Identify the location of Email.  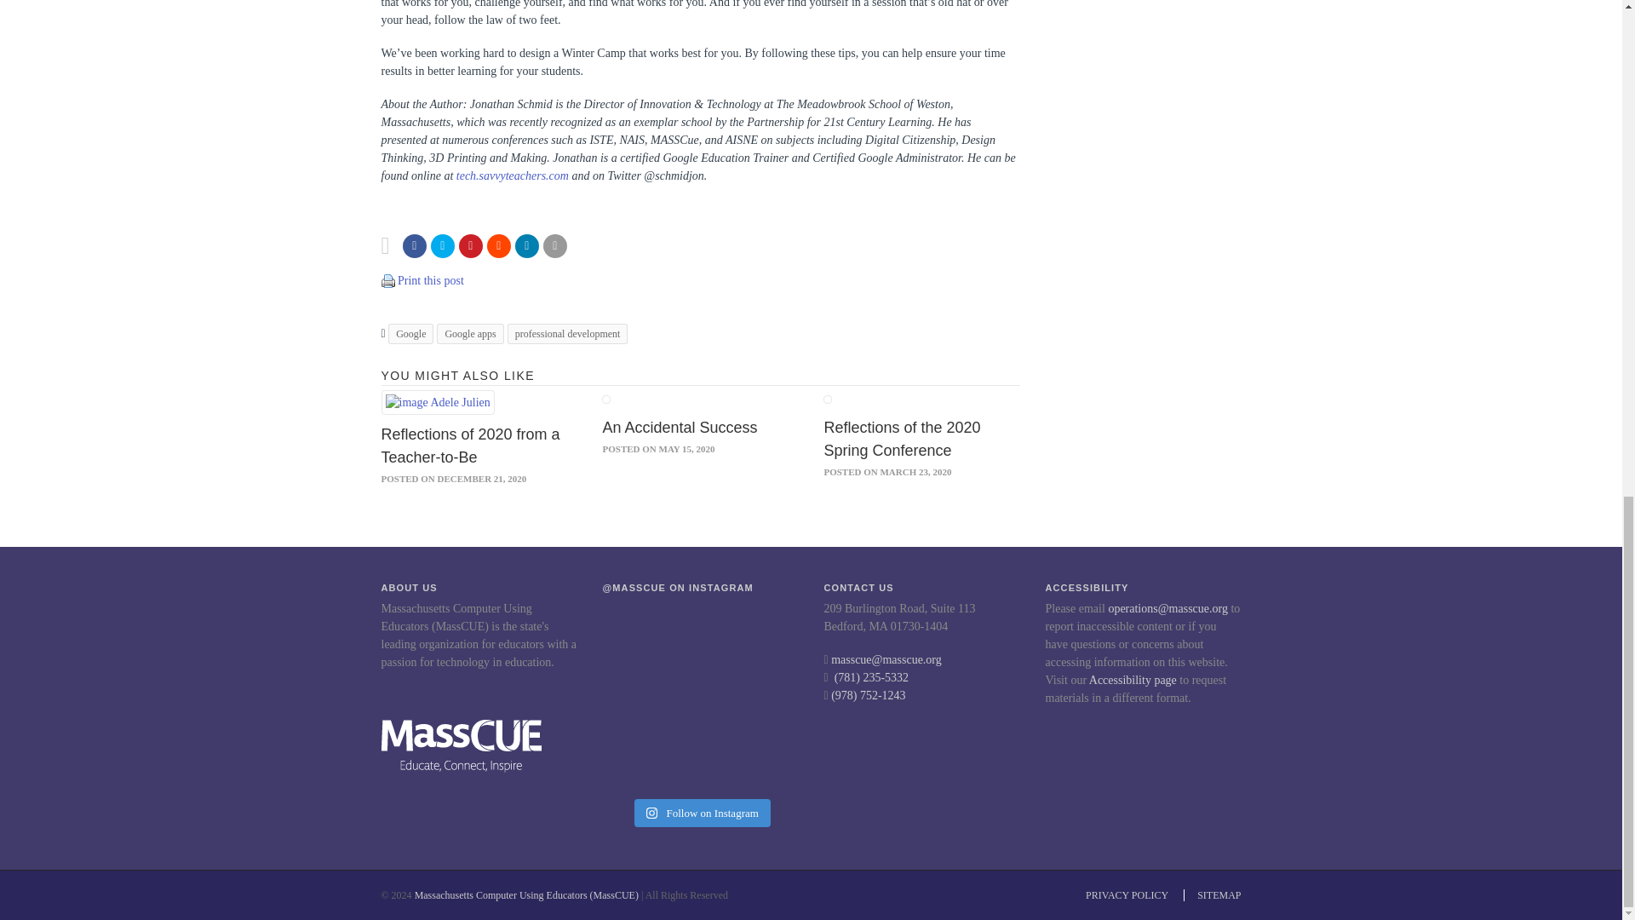
(555, 246).